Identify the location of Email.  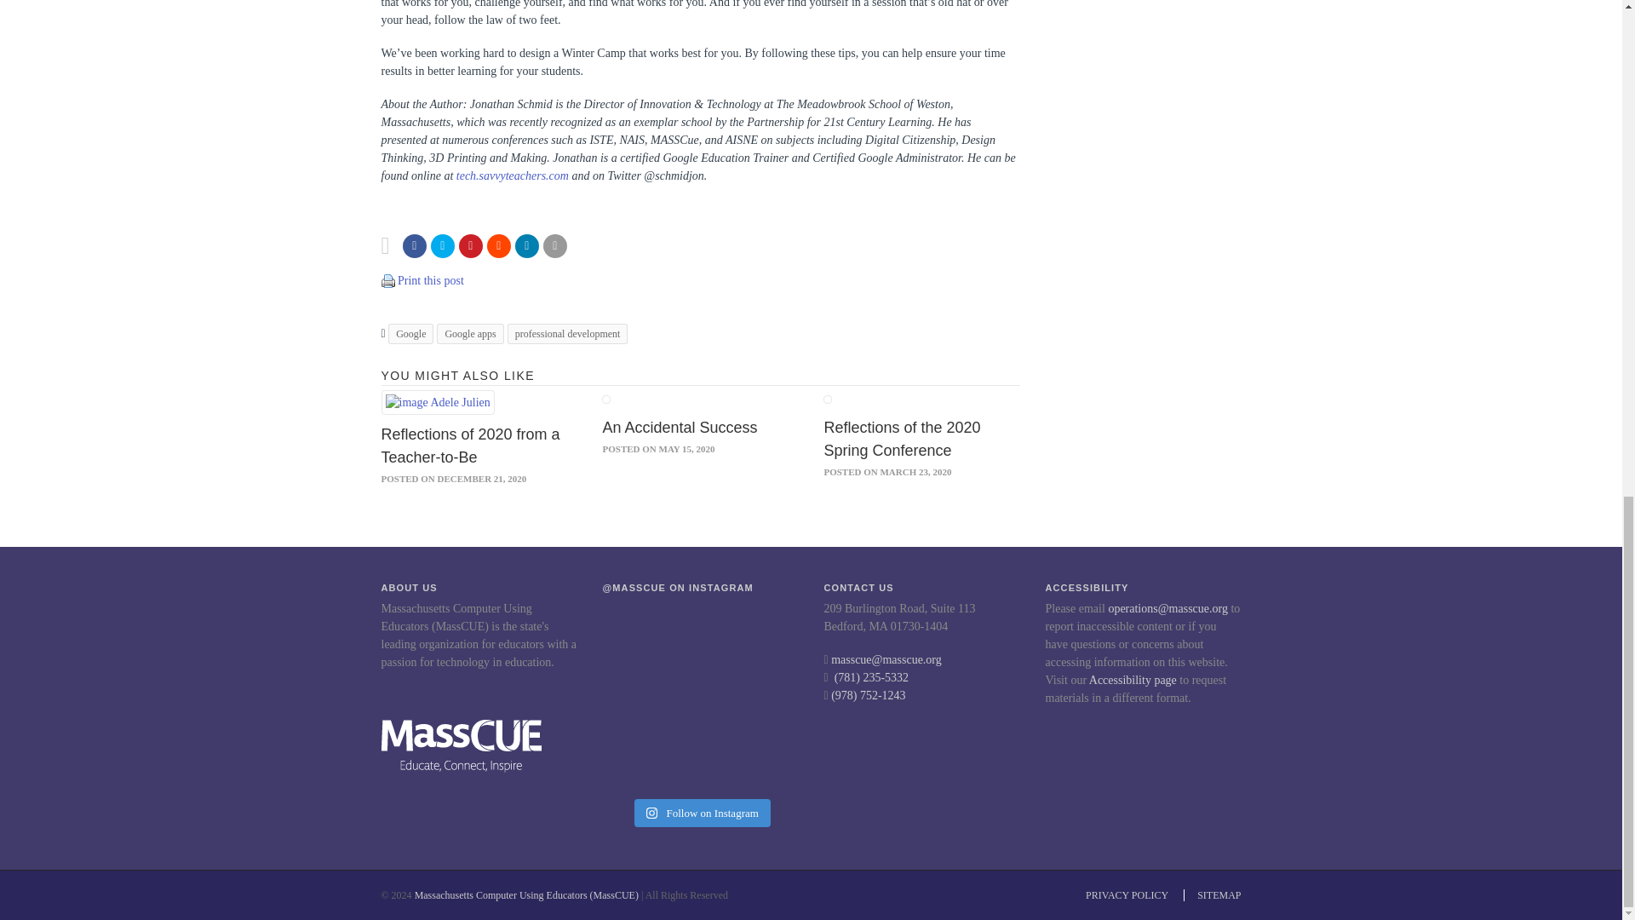
(555, 246).